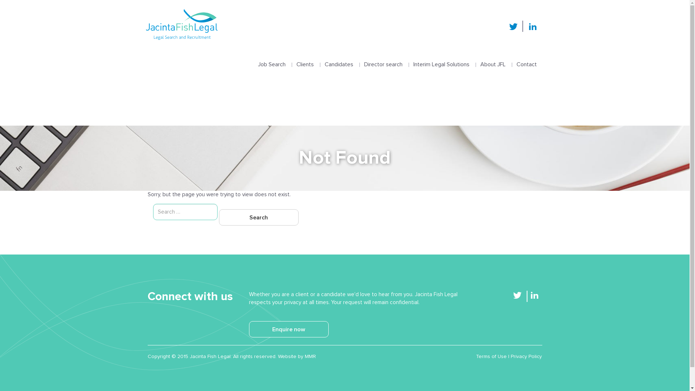 The width and height of the screenshot is (695, 391). What do you see at coordinates (258, 217) in the screenshot?
I see `Search` at bounding box center [258, 217].